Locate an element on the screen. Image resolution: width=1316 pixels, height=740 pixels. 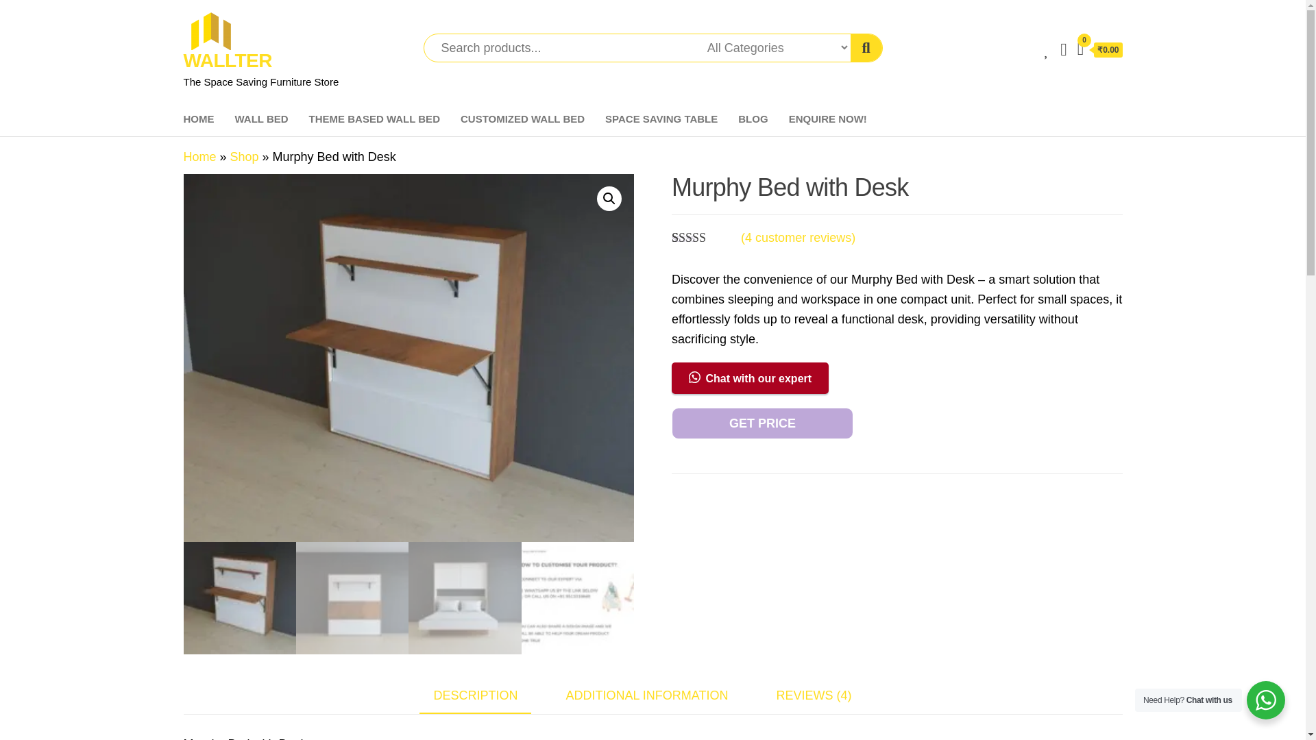
CUSTOMIZED WALL BED is located at coordinates (522, 119).